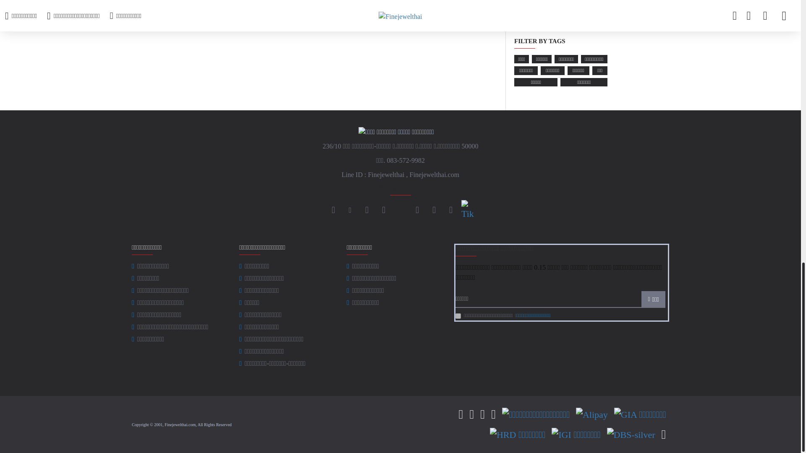  What do you see at coordinates (350, 210) in the screenshot?
I see `IG` at bounding box center [350, 210].